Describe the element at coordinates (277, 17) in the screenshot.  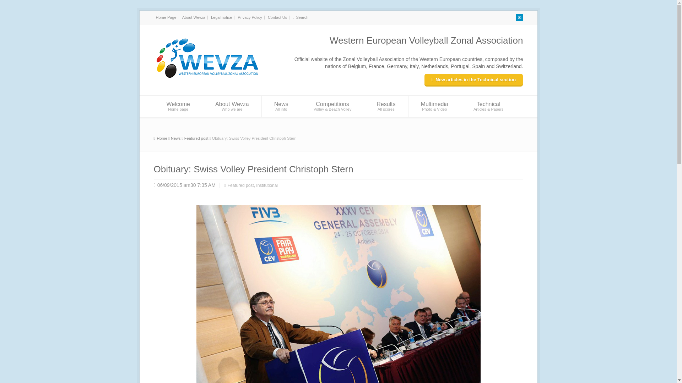
I see `WEVZA Volleyball` at that location.